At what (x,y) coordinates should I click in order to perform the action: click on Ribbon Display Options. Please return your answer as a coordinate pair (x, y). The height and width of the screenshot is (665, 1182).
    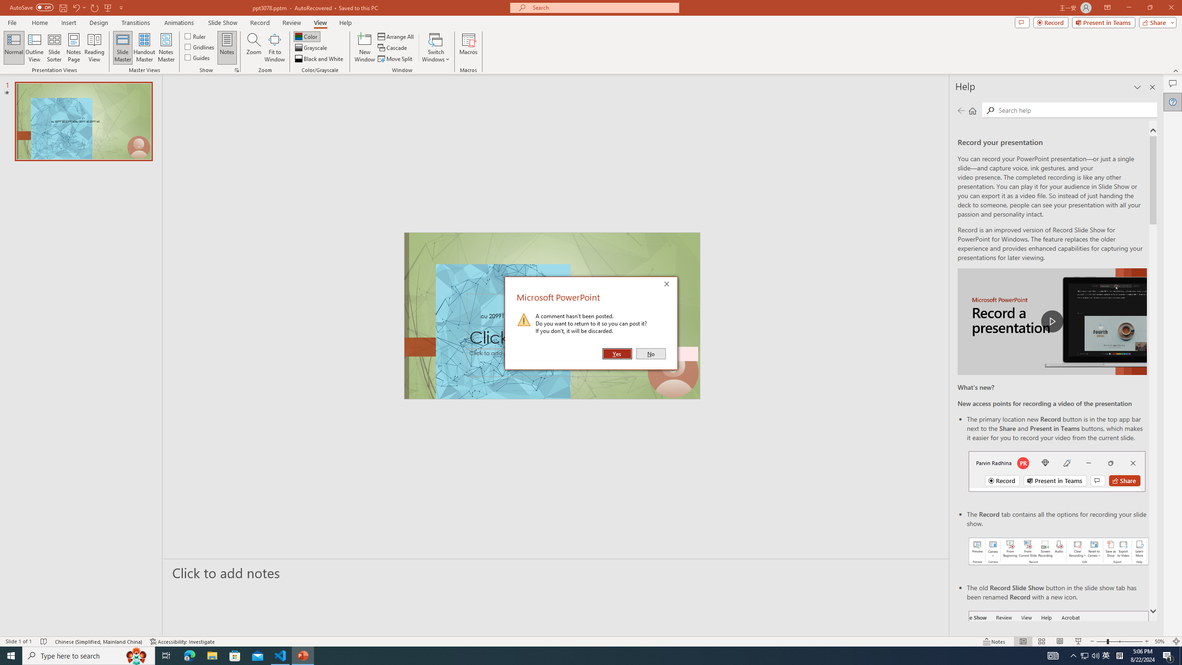
    Looking at the image, I should click on (1107, 8).